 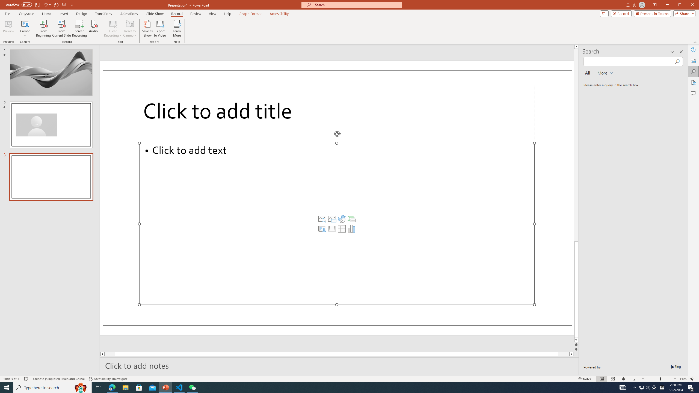 What do you see at coordinates (648, 388) in the screenshot?
I see `Q2790: 100%` at bounding box center [648, 388].